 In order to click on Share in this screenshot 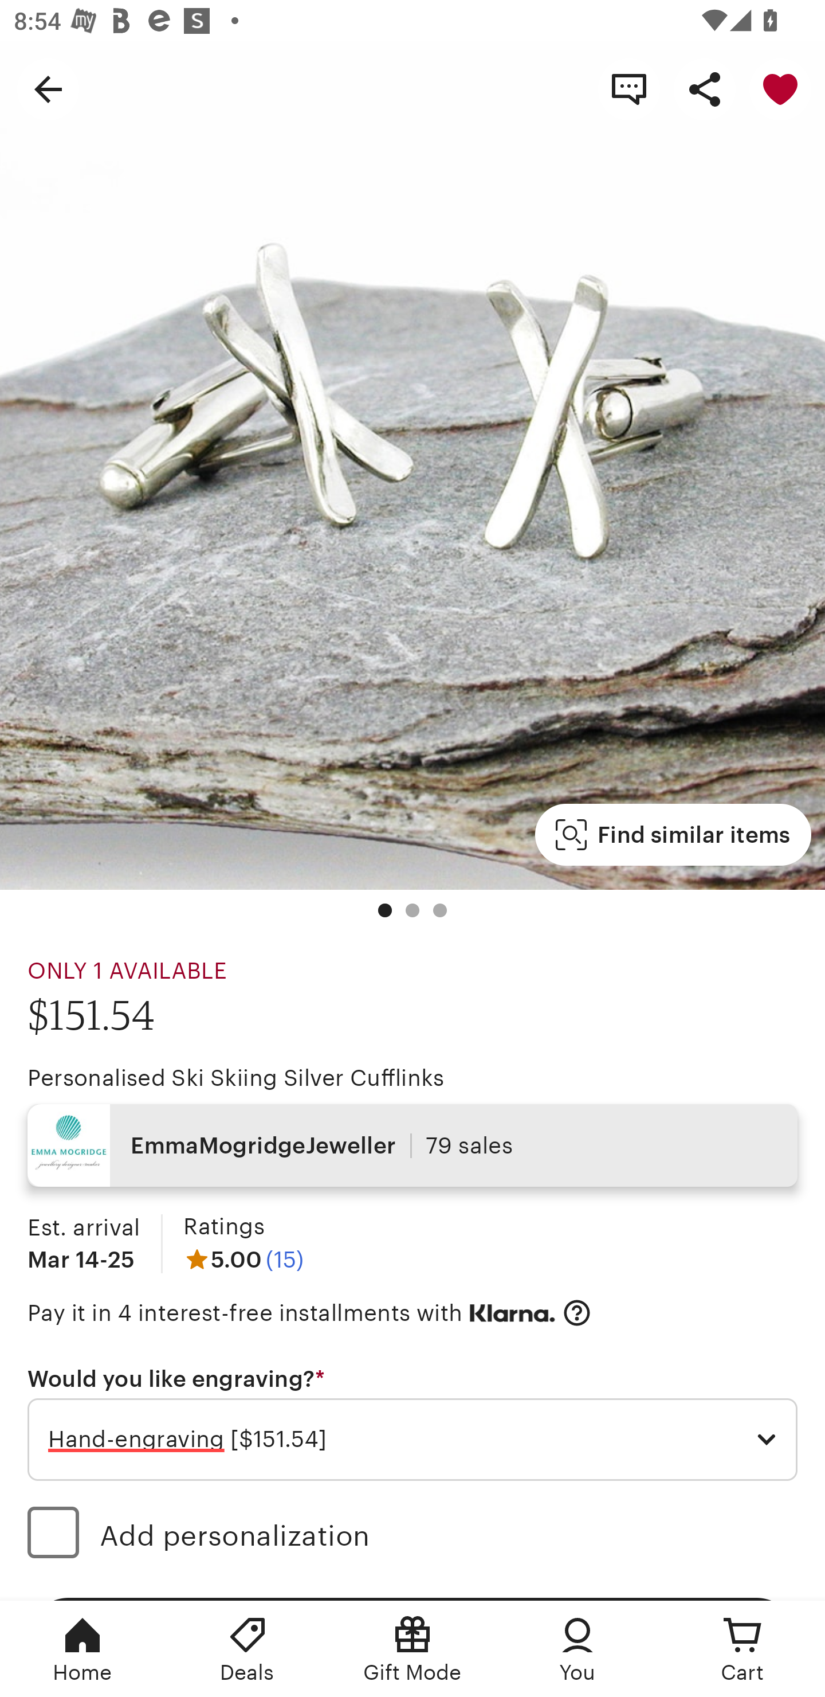, I will do `click(705, 88)`.